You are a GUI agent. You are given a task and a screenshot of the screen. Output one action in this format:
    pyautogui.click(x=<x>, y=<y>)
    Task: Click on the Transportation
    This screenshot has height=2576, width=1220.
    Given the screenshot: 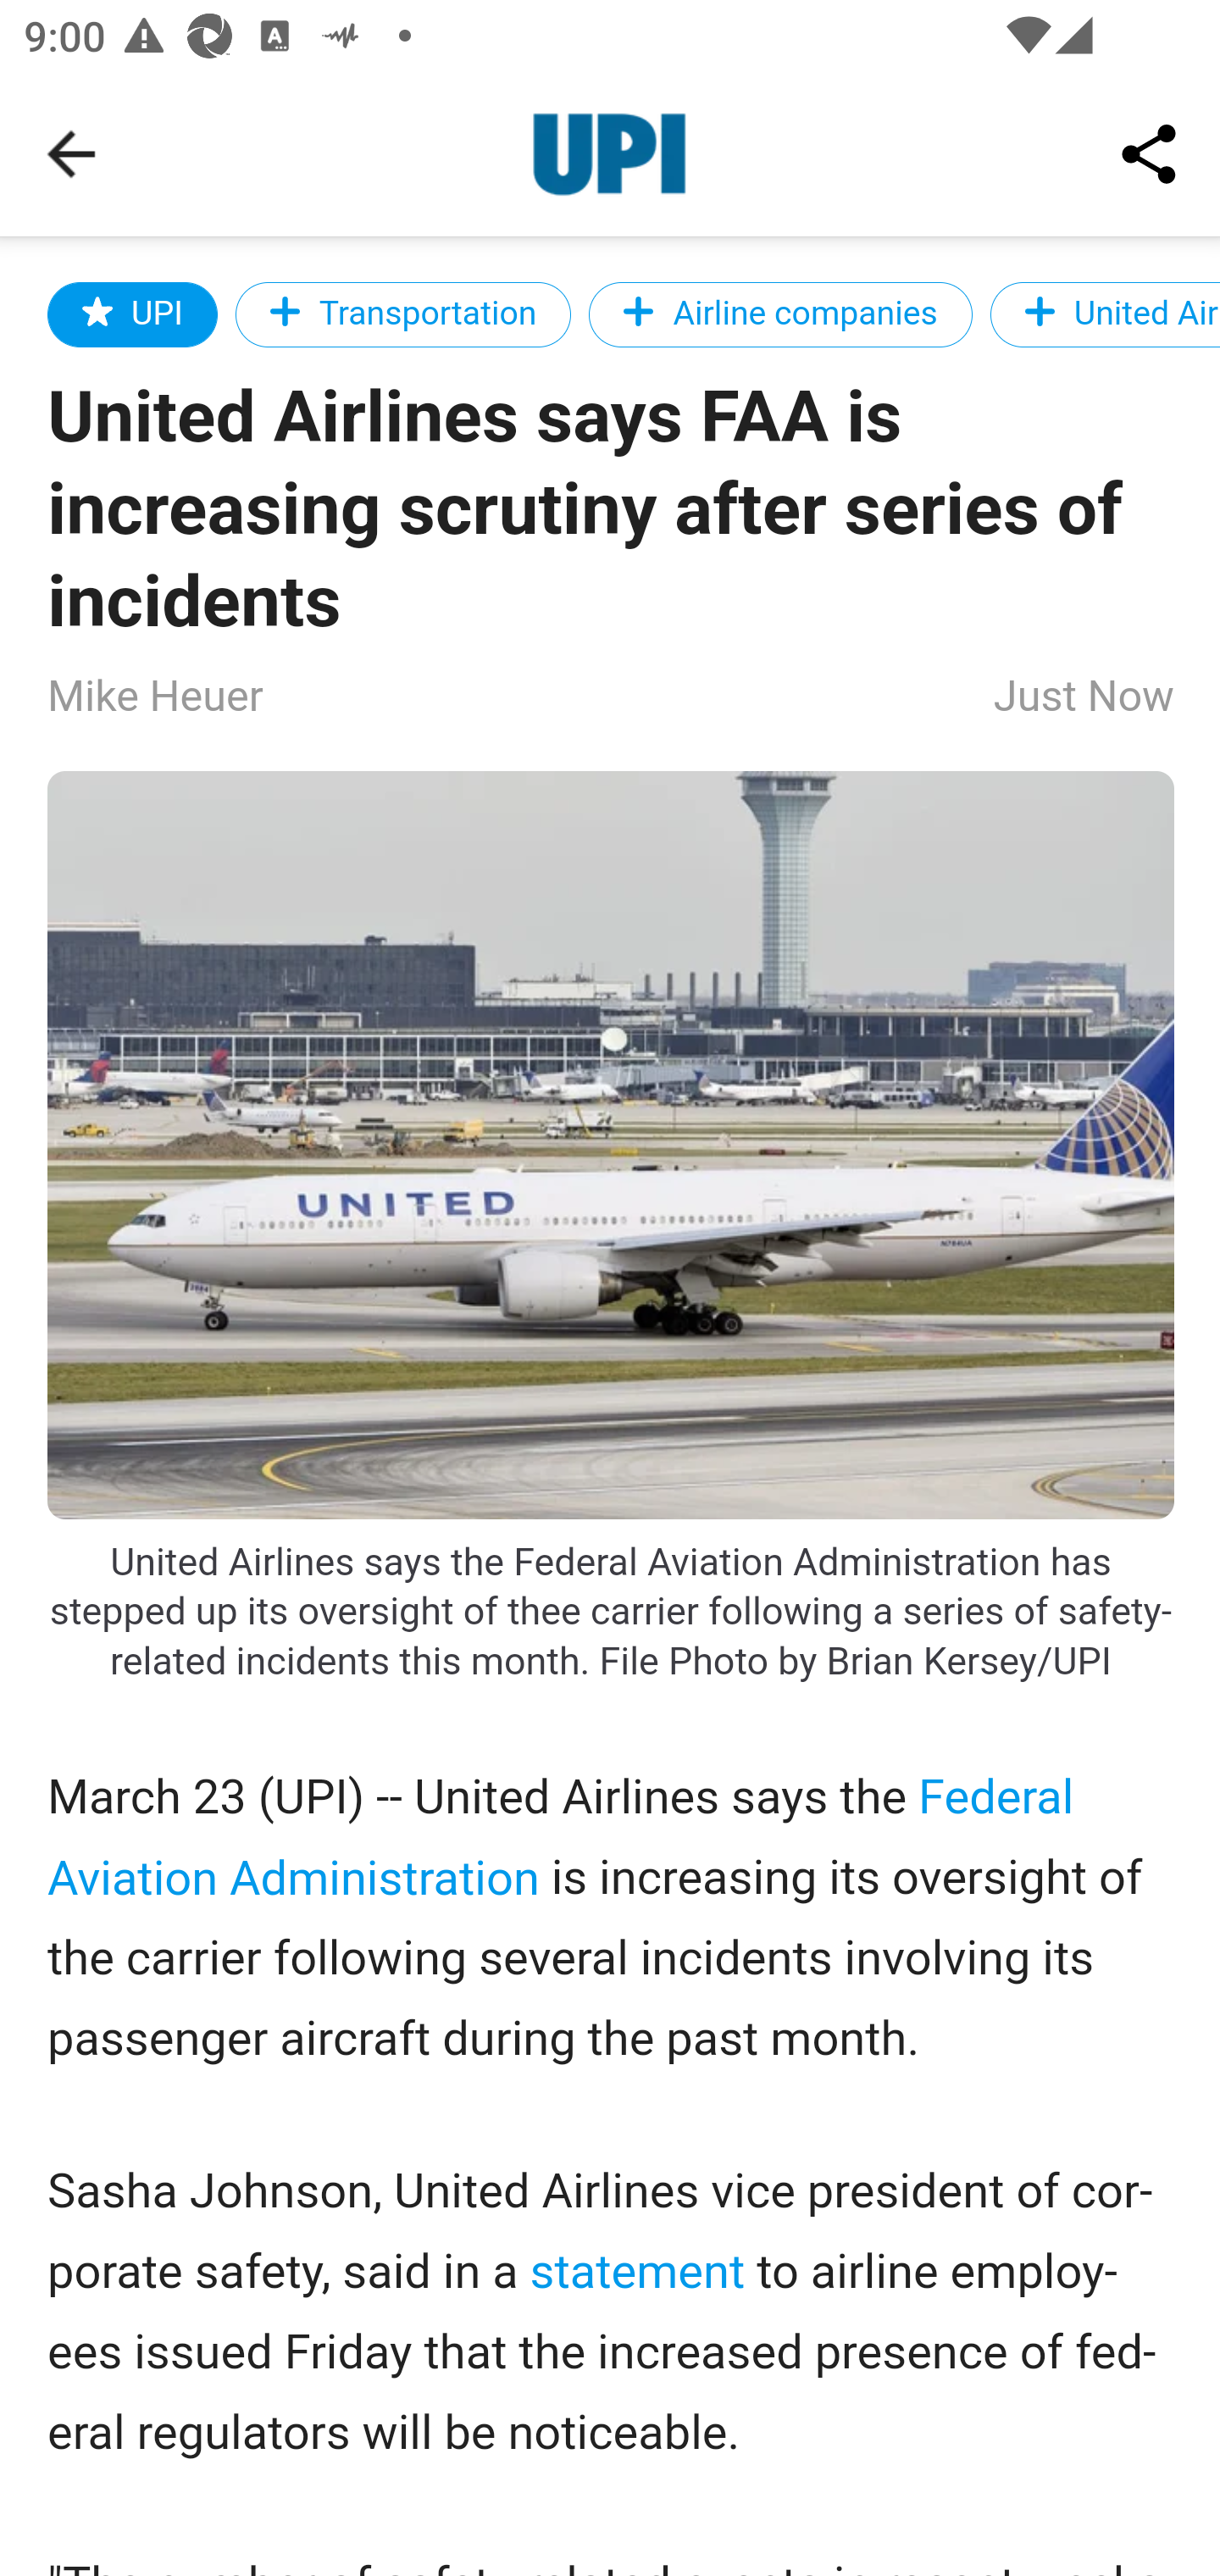 What is the action you would take?
    pyautogui.click(x=403, y=314)
    